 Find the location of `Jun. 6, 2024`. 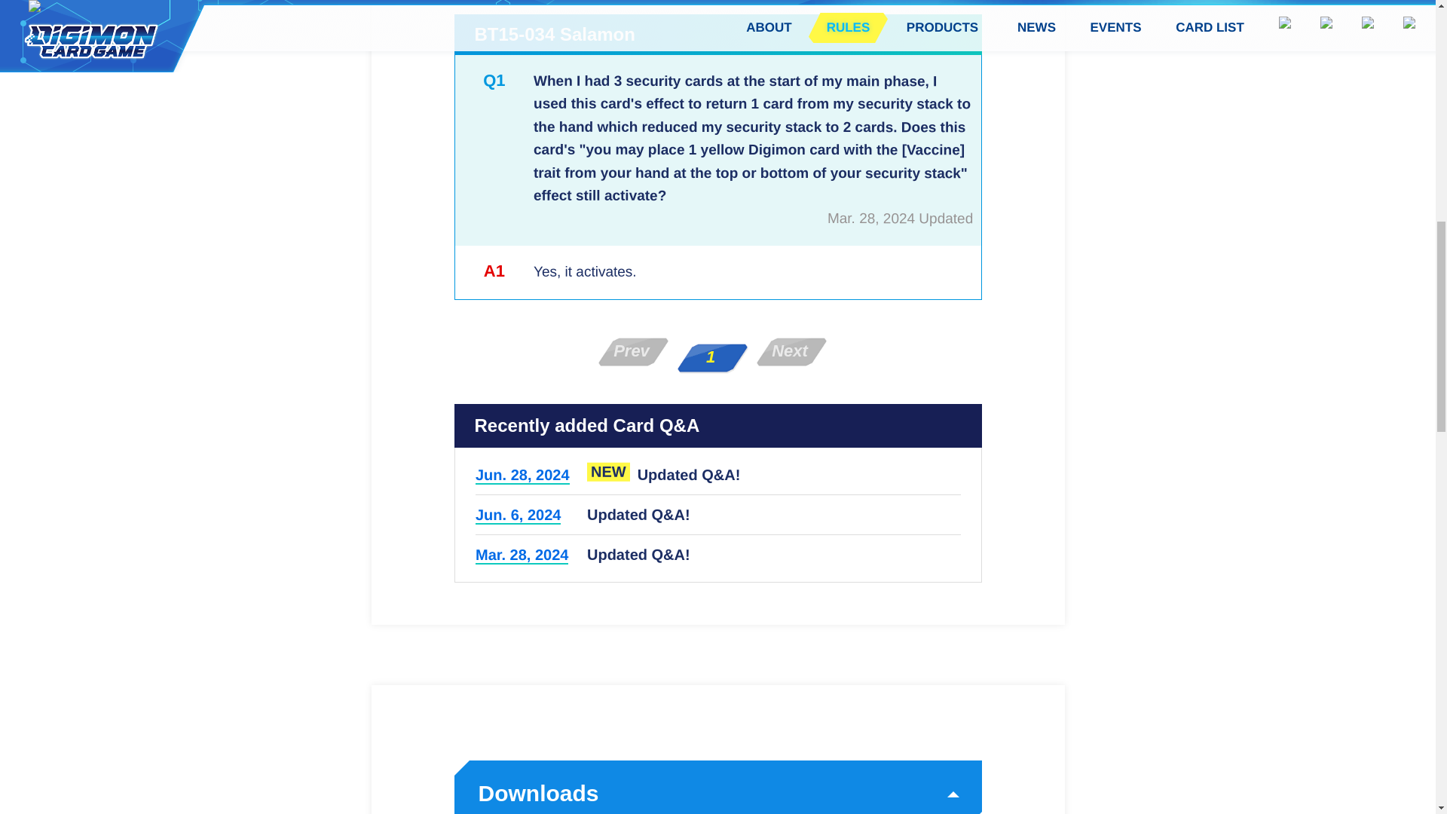

Jun. 6, 2024 is located at coordinates (517, 515).